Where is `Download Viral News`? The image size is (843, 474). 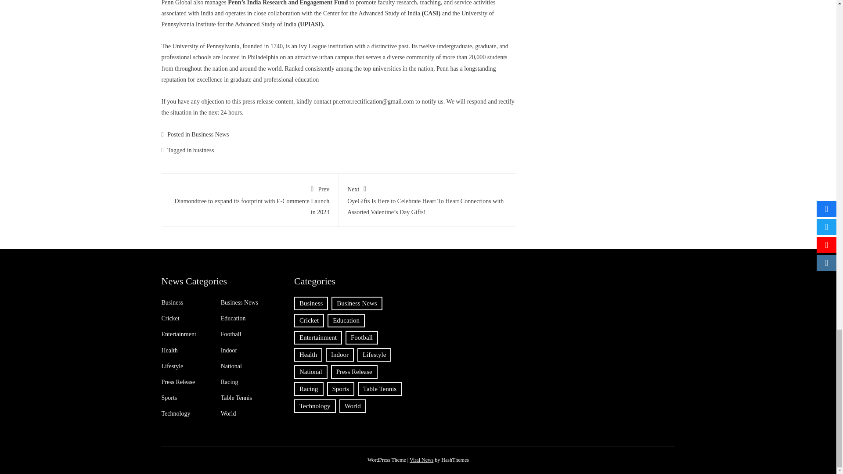
Download Viral News is located at coordinates (421, 460).